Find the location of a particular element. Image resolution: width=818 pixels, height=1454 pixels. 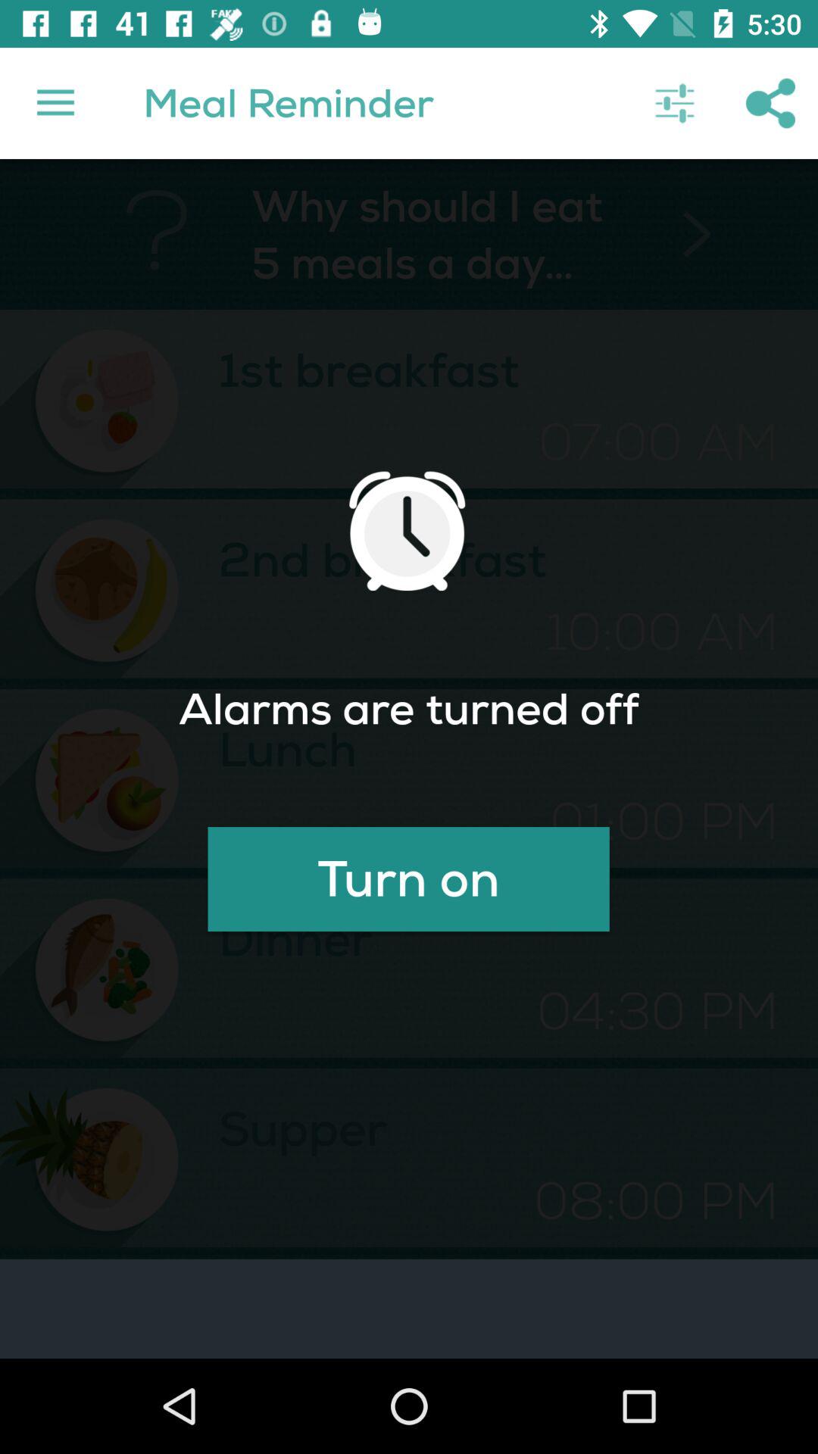

choose turn on is located at coordinates (408, 879).